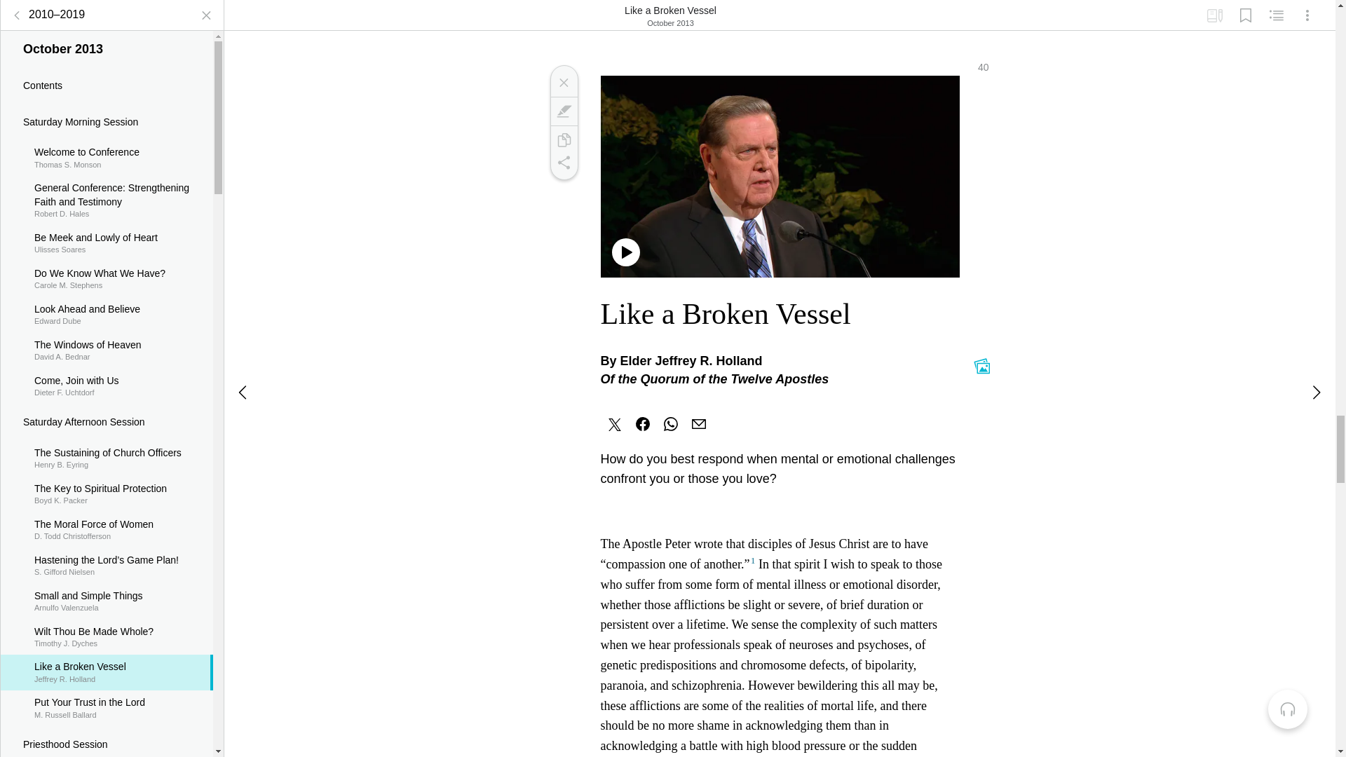  I want to click on Study Sets, so click(1245, 10).